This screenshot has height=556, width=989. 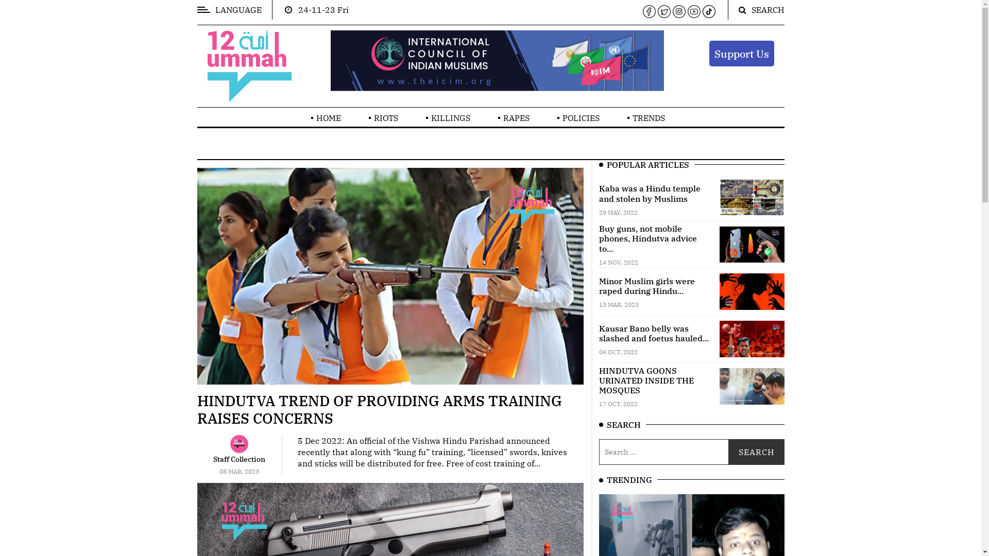 What do you see at coordinates (741, 54) in the screenshot?
I see `Support Us` at bounding box center [741, 54].